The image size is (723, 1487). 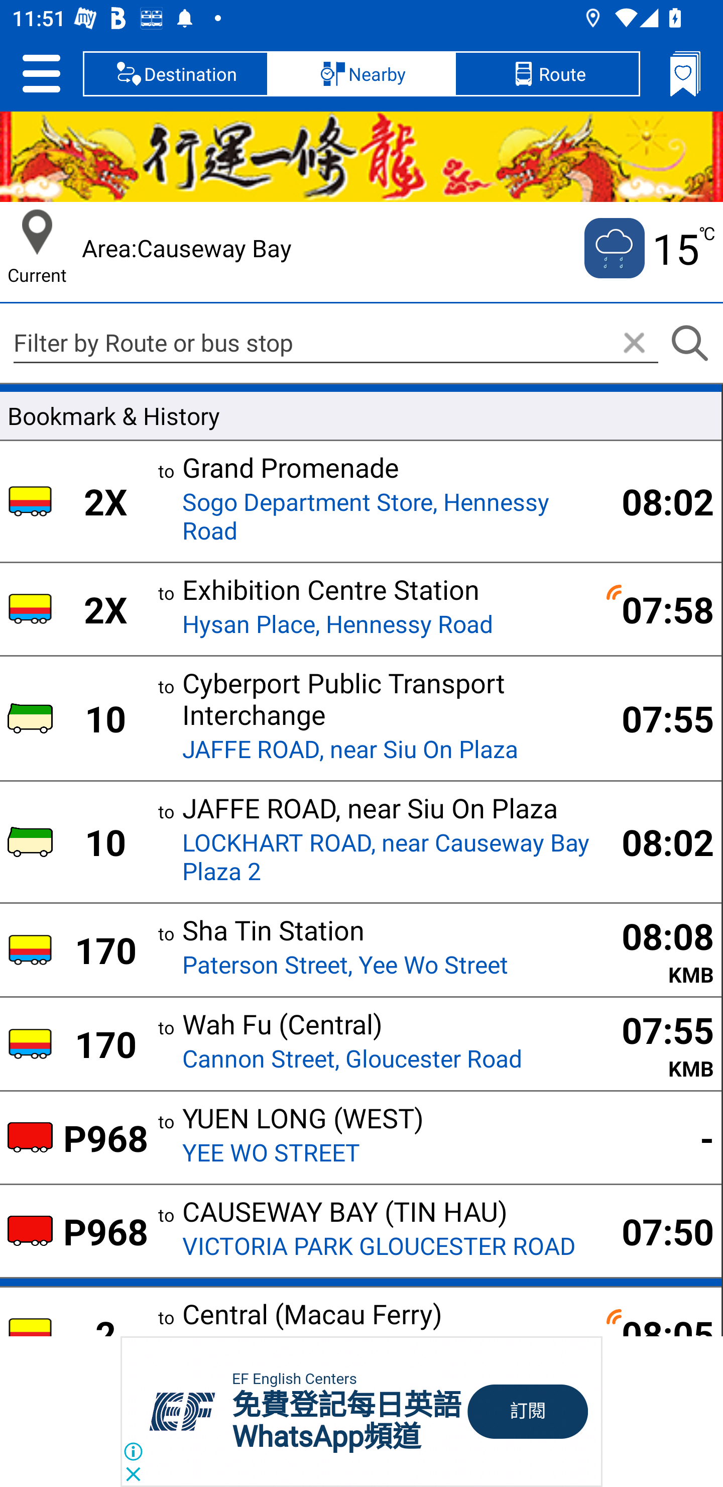 What do you see at coordinates (294, 1379) in the screenshot?
I see `EF English Centers` at bounding box center [294, 1379].